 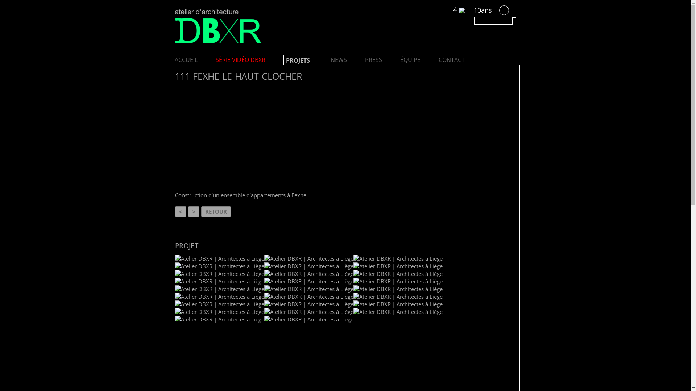 I want to click on ACCUEIL, so click(x=186, y=60).